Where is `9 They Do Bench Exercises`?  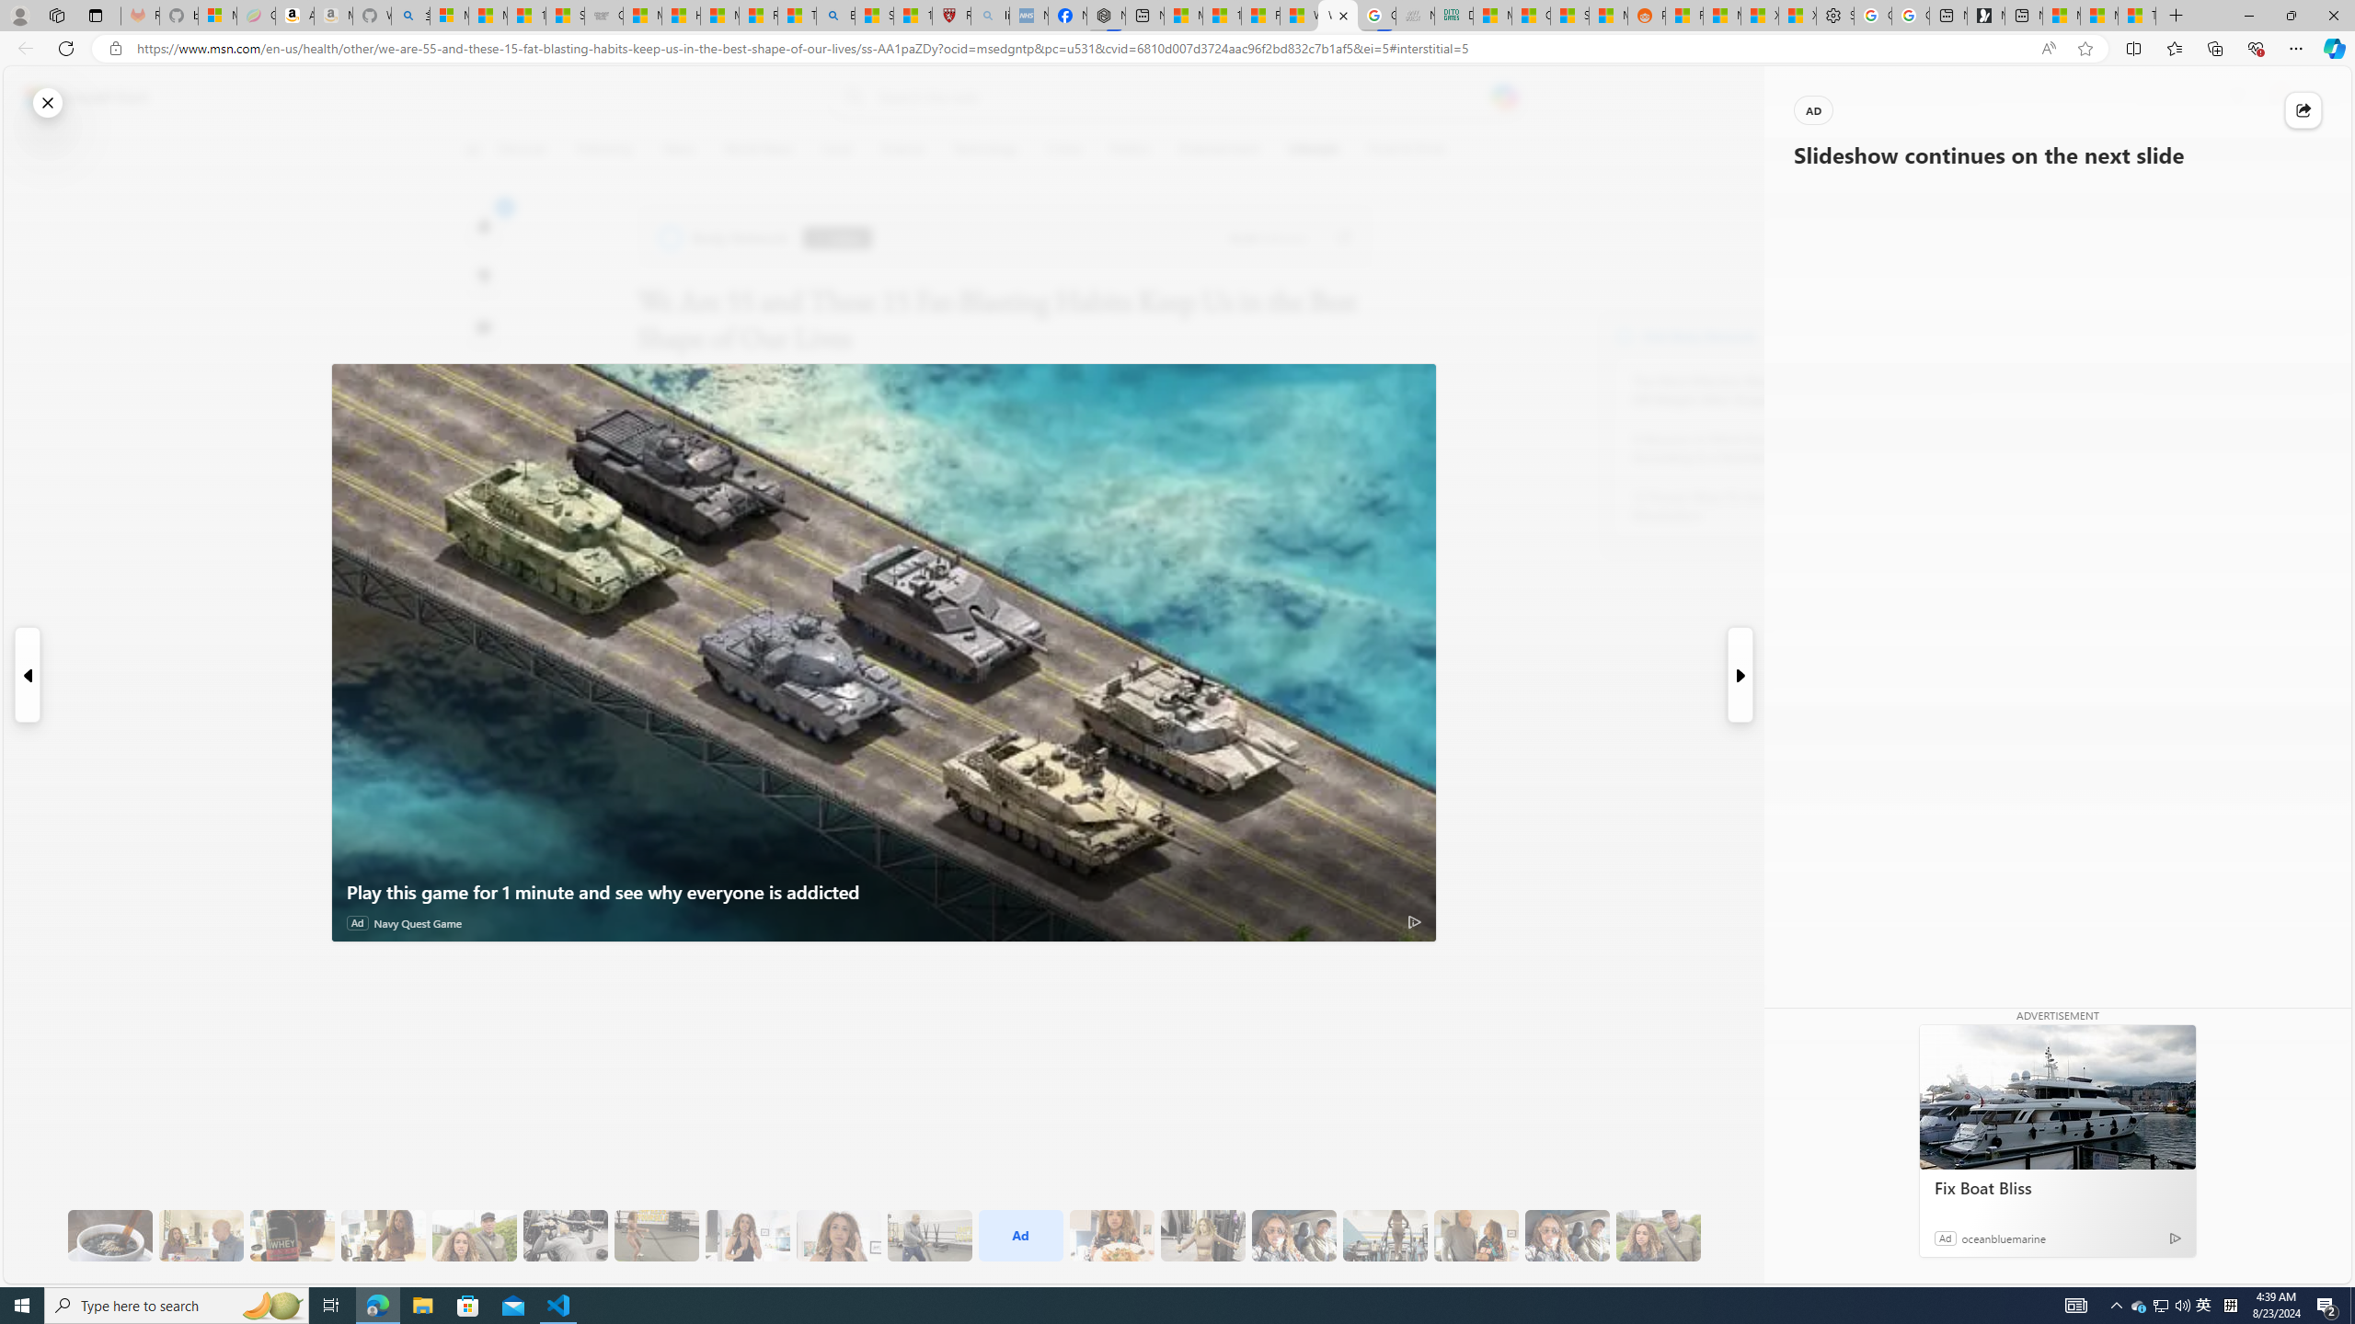
9 They Do Bench Exercises is located at coordinates (565, 1236).